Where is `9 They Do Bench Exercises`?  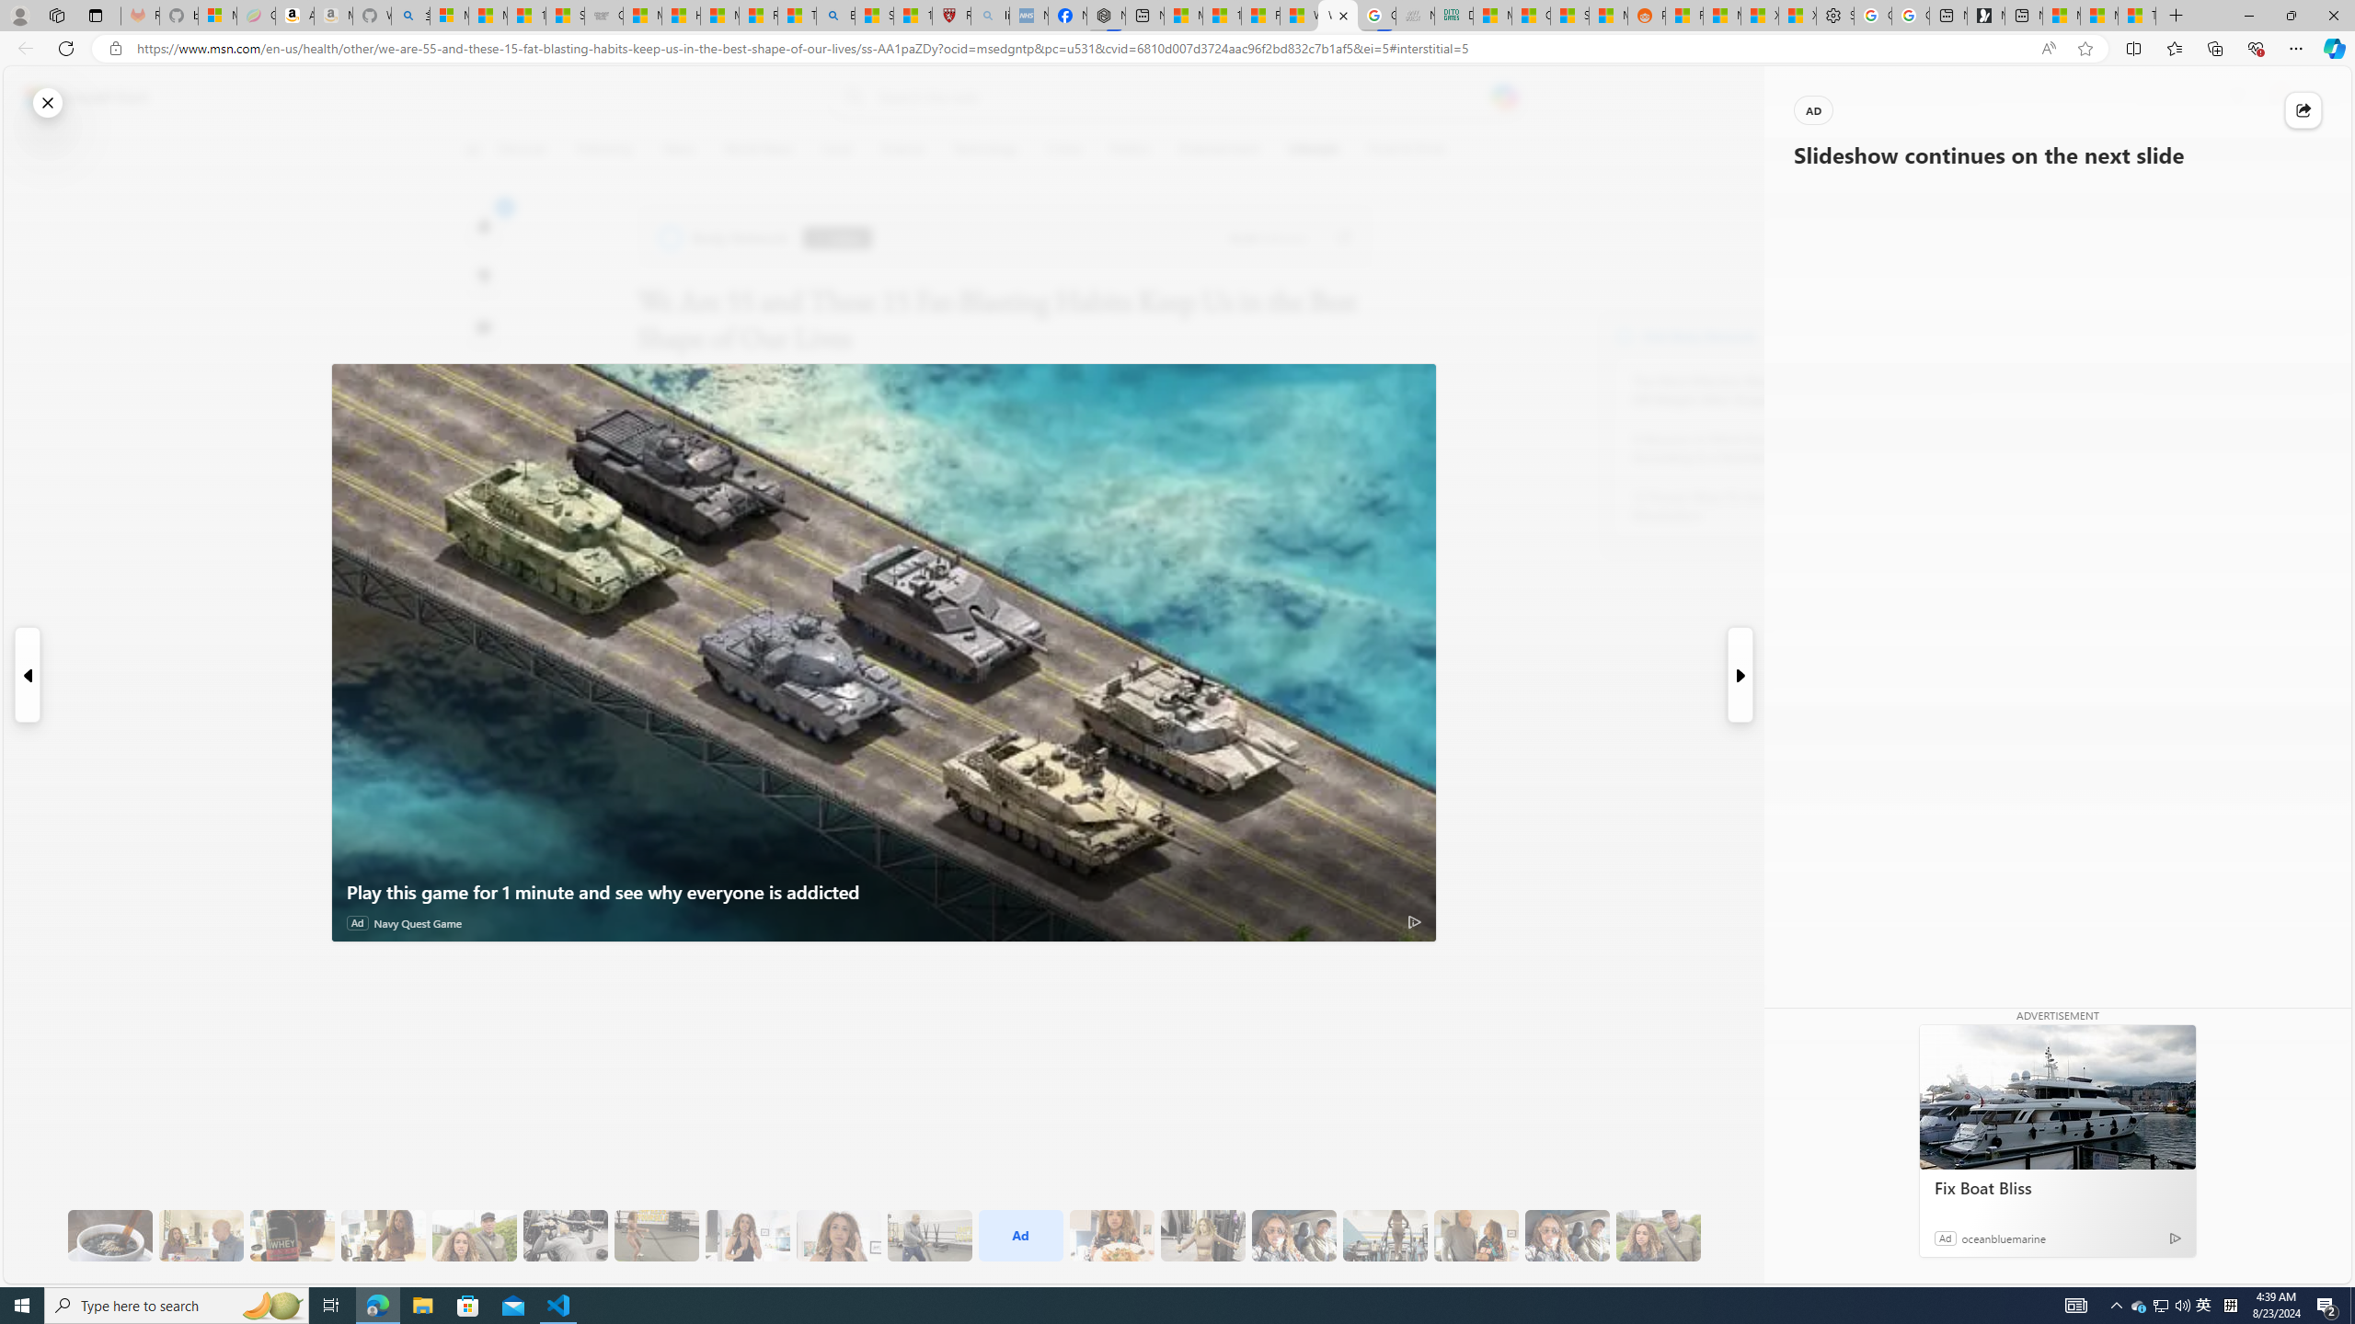
9 They Do Bench Exercises is located at coordinates (565, 1236).